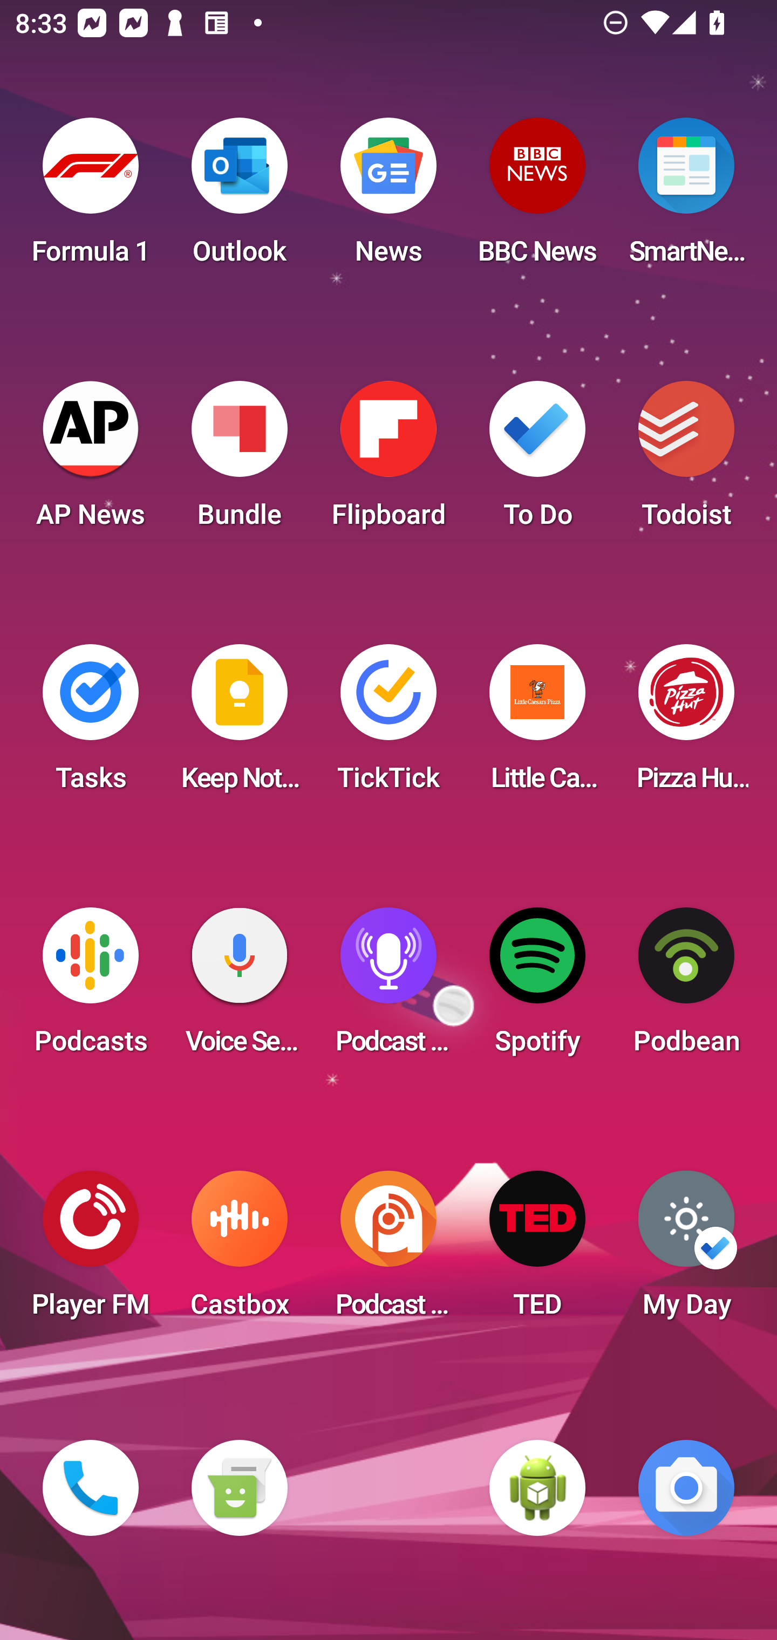  Describe the element at coordinates (686, 724) in the screenshot. I see `Pizza Hut HK & Macau` at that location.